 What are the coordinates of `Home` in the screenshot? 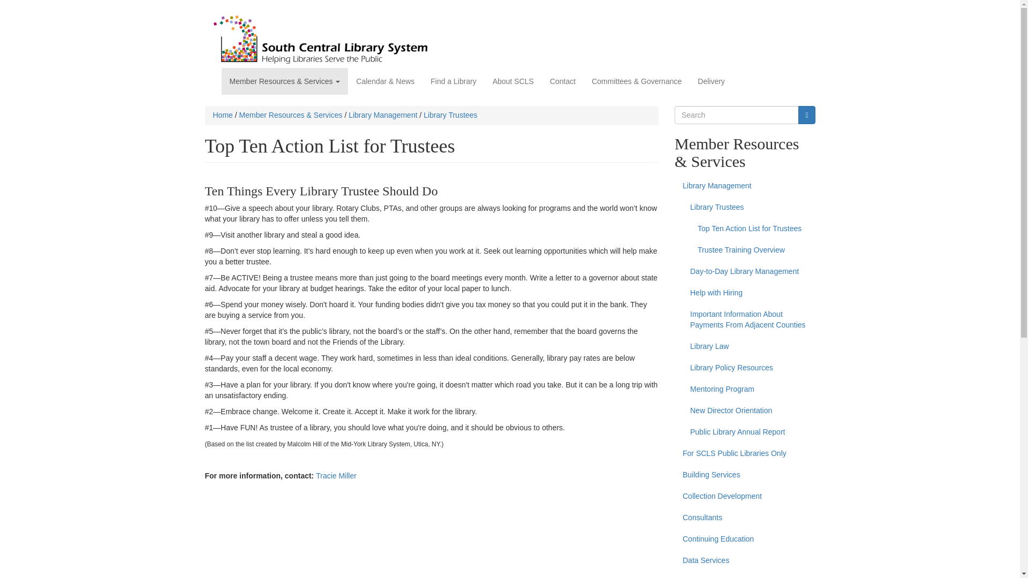 It's located at (223, 115).